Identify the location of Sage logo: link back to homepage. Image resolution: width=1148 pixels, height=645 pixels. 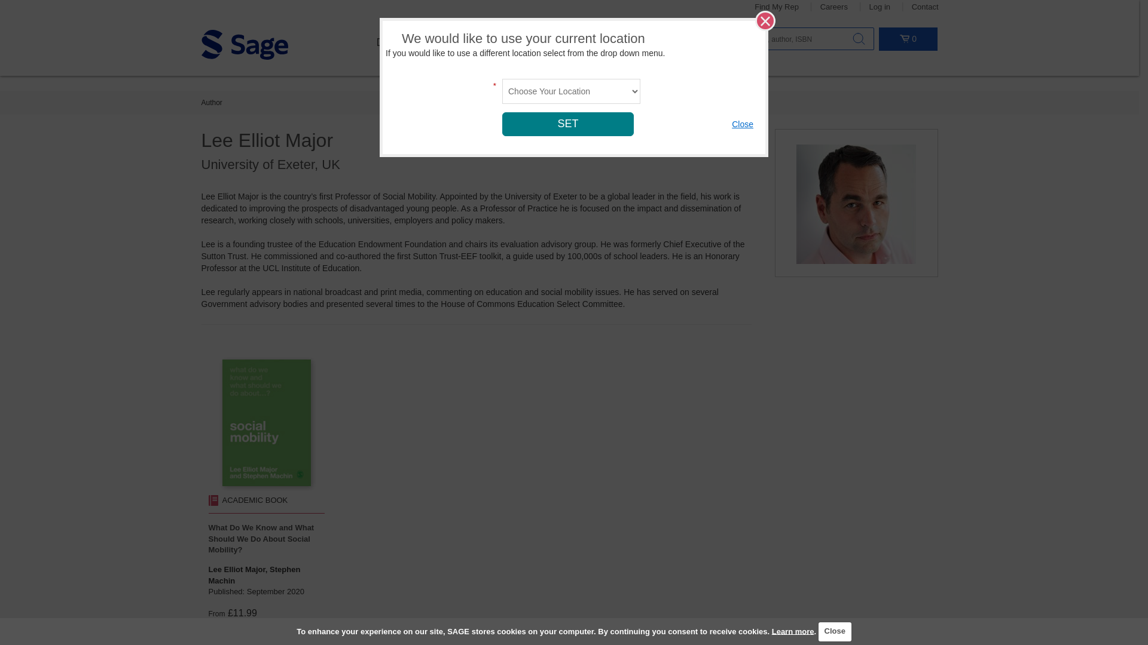
(244, 44).